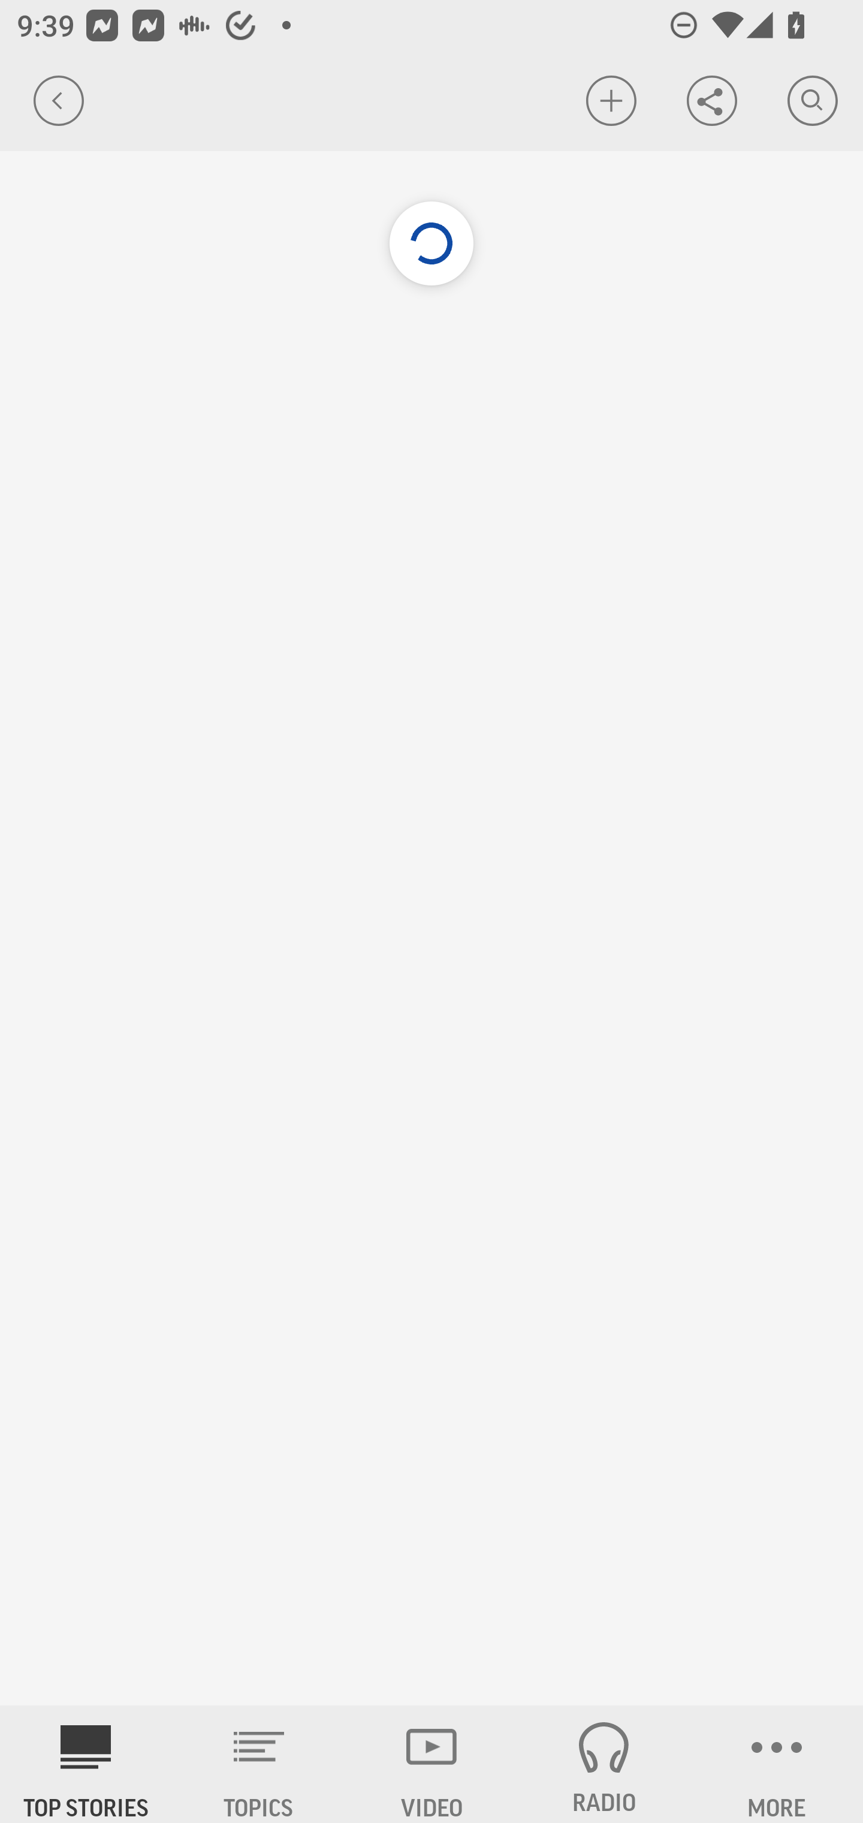  What do you see at coordinates (86, 1764) in the screenshot?
I see `AP News TOP STORIES` at bounding box center [86, 1764].